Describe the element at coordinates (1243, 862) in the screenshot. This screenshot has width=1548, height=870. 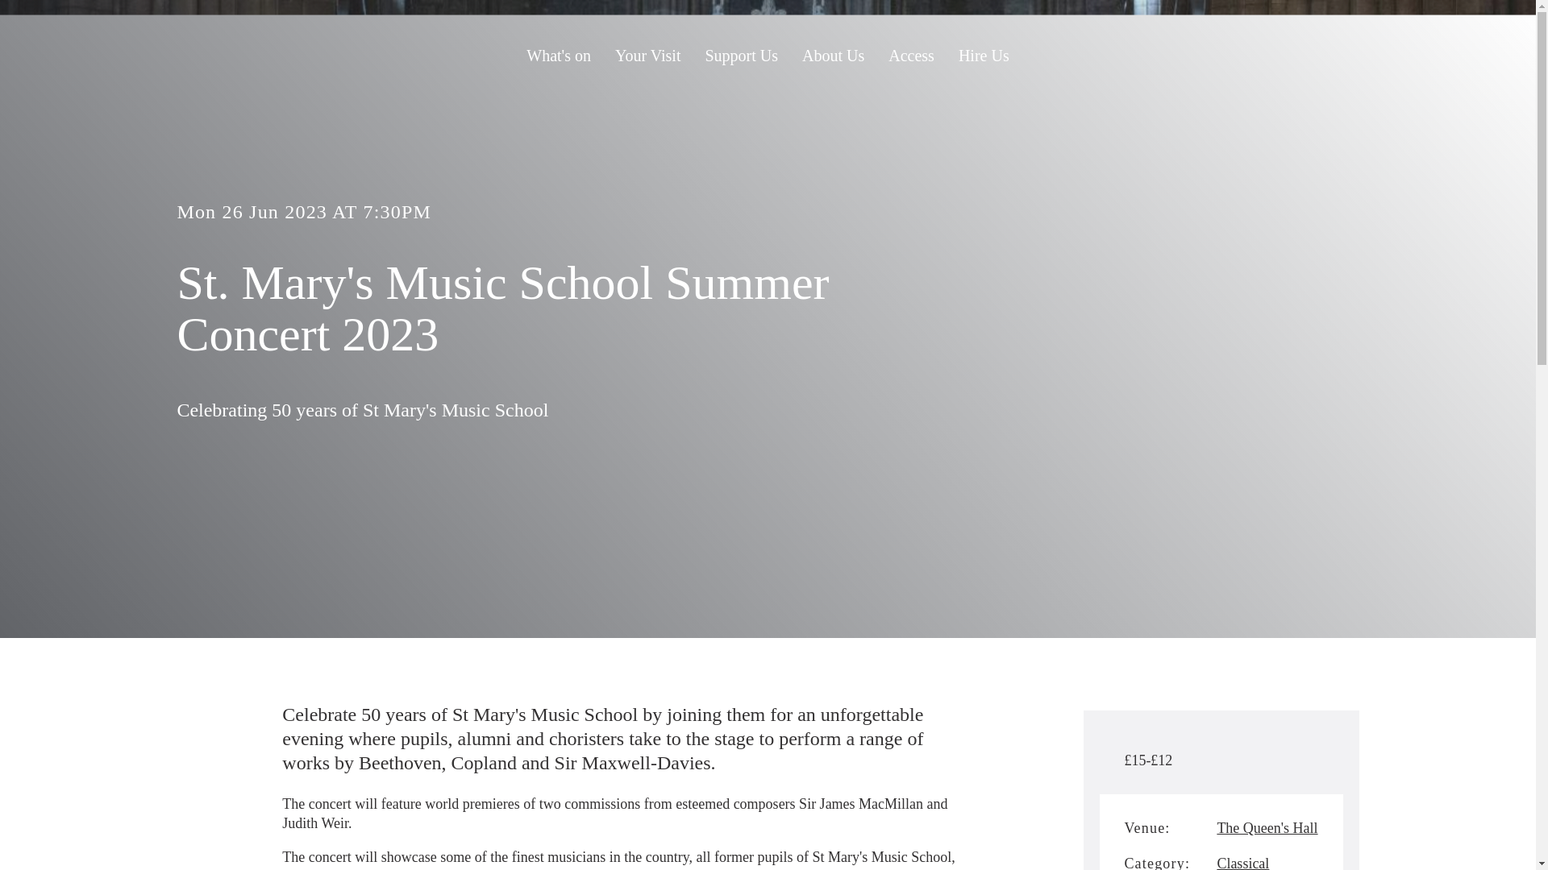
I see `Classical` at that location.